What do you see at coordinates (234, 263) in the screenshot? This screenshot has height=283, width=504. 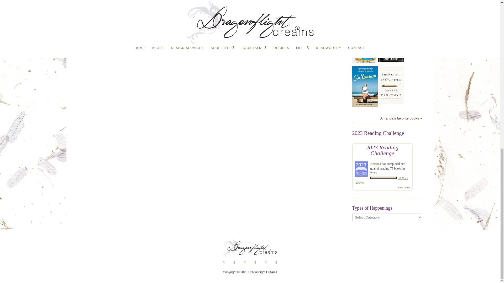 I see `Follow on X` at bounding box center [234, 263].